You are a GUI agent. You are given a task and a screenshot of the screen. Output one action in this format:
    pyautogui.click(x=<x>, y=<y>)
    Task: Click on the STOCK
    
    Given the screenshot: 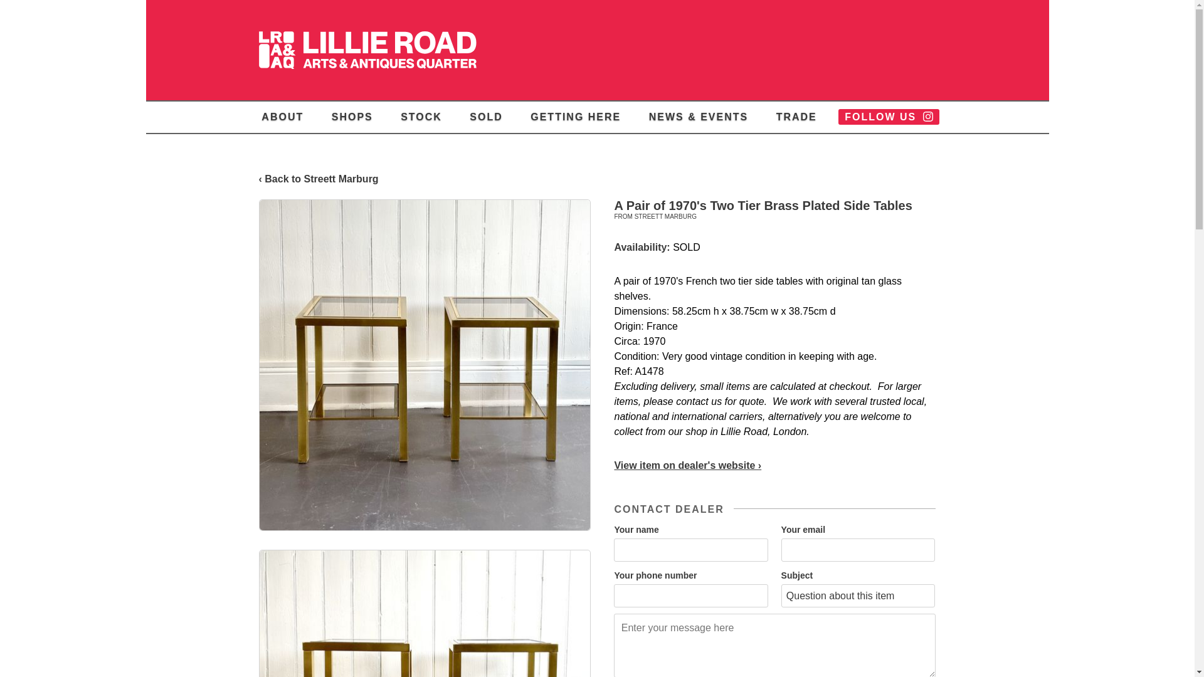 What is the action you would take?
    pyautogui.click(x=421, y=117)
    